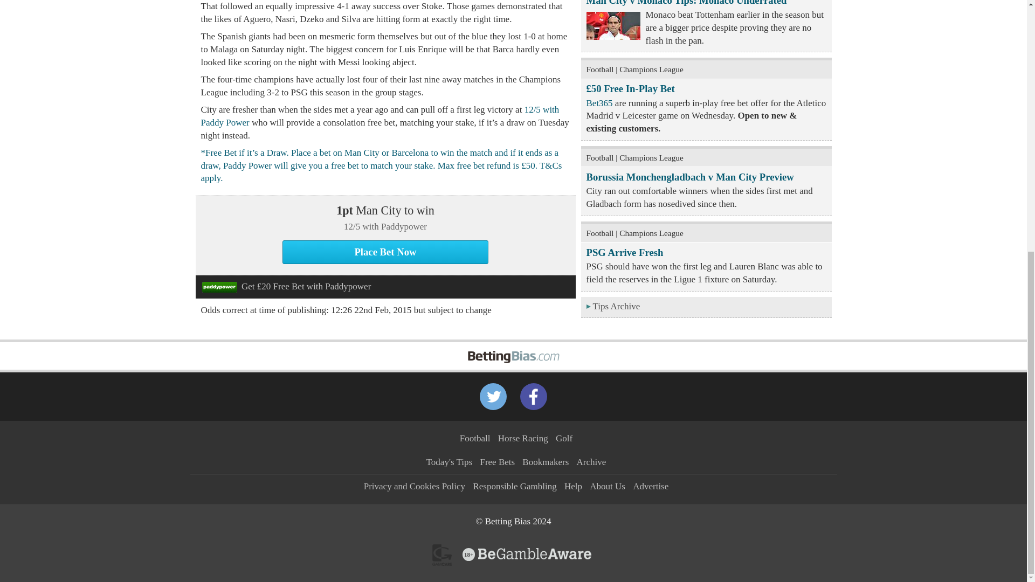 The height and width of the screenshot is (582, 1035). Describe the element at coordinates (450, 462) in the screenshot. I see `Today's Tips` at that location.